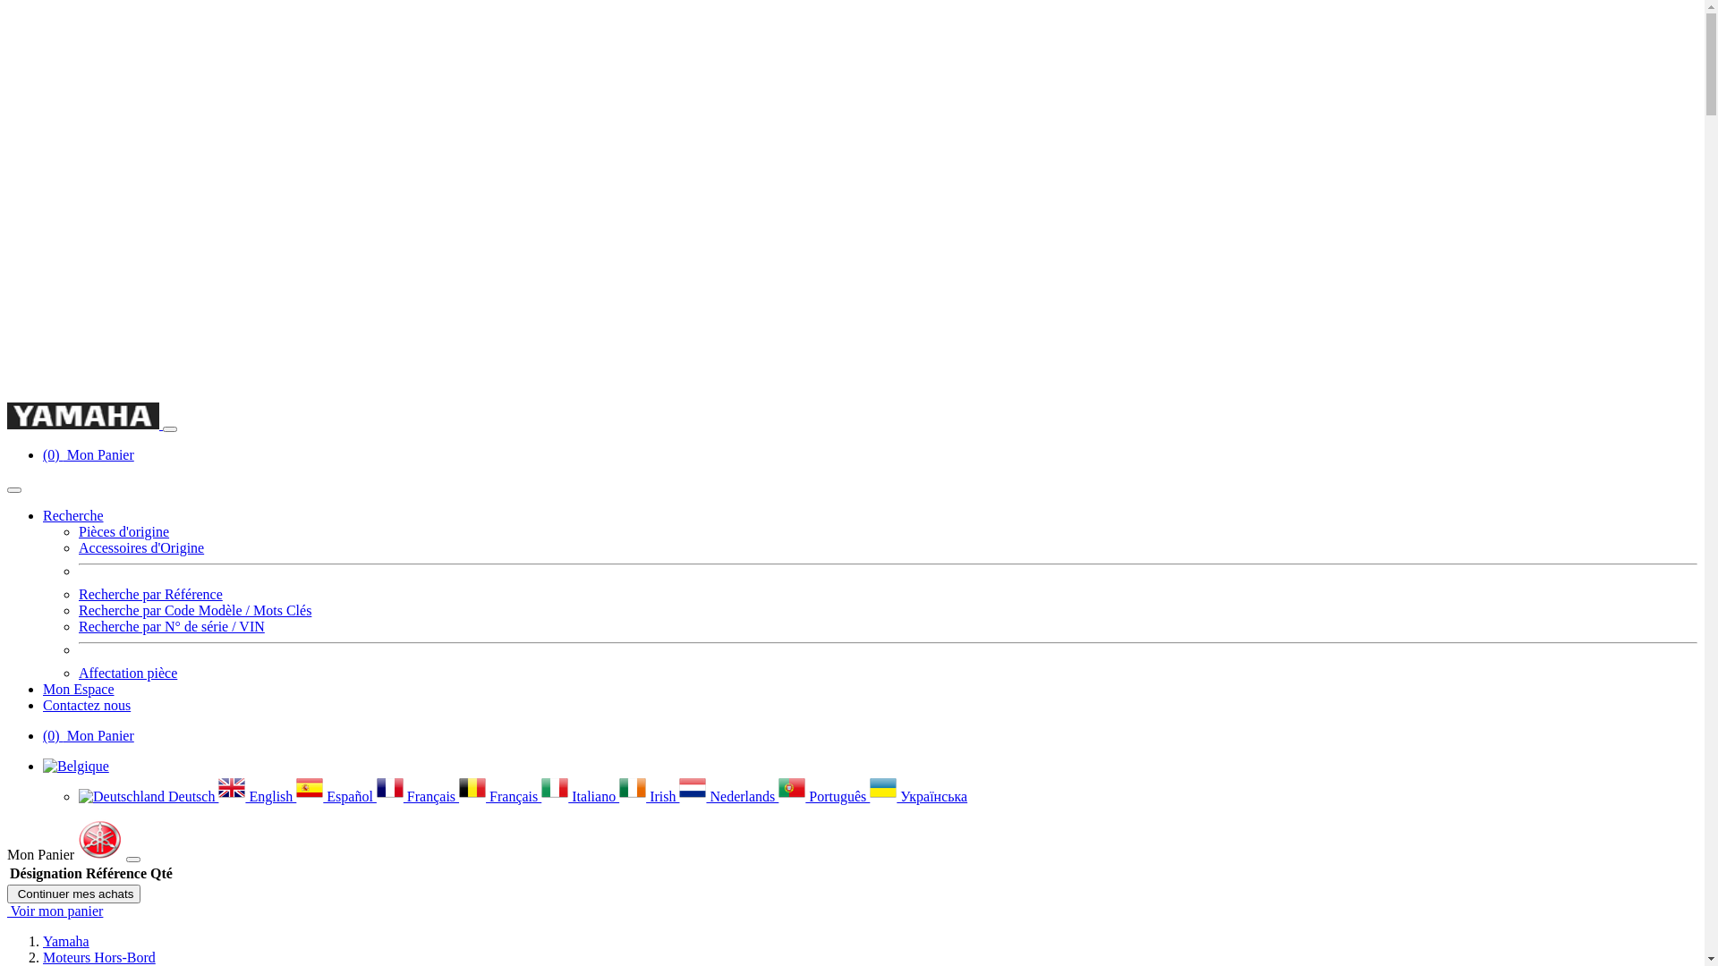 This screenshot has height=966, width=1718. Describe the element at coordinates (650, 796) in the screenshot. I see `Irish` at that location.